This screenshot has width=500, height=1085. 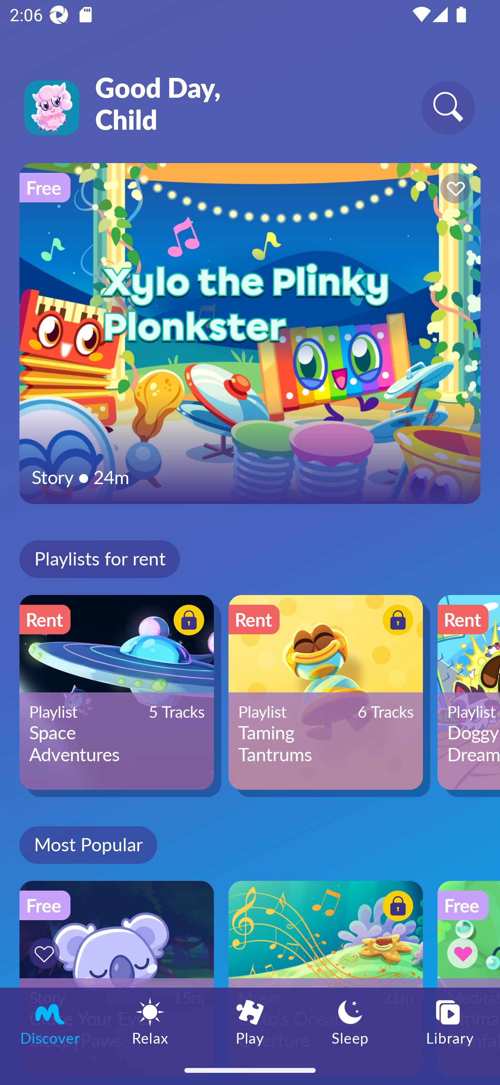 I want to click on Featured Content Free Button Story ● 24m, so click(x=250, y=333).